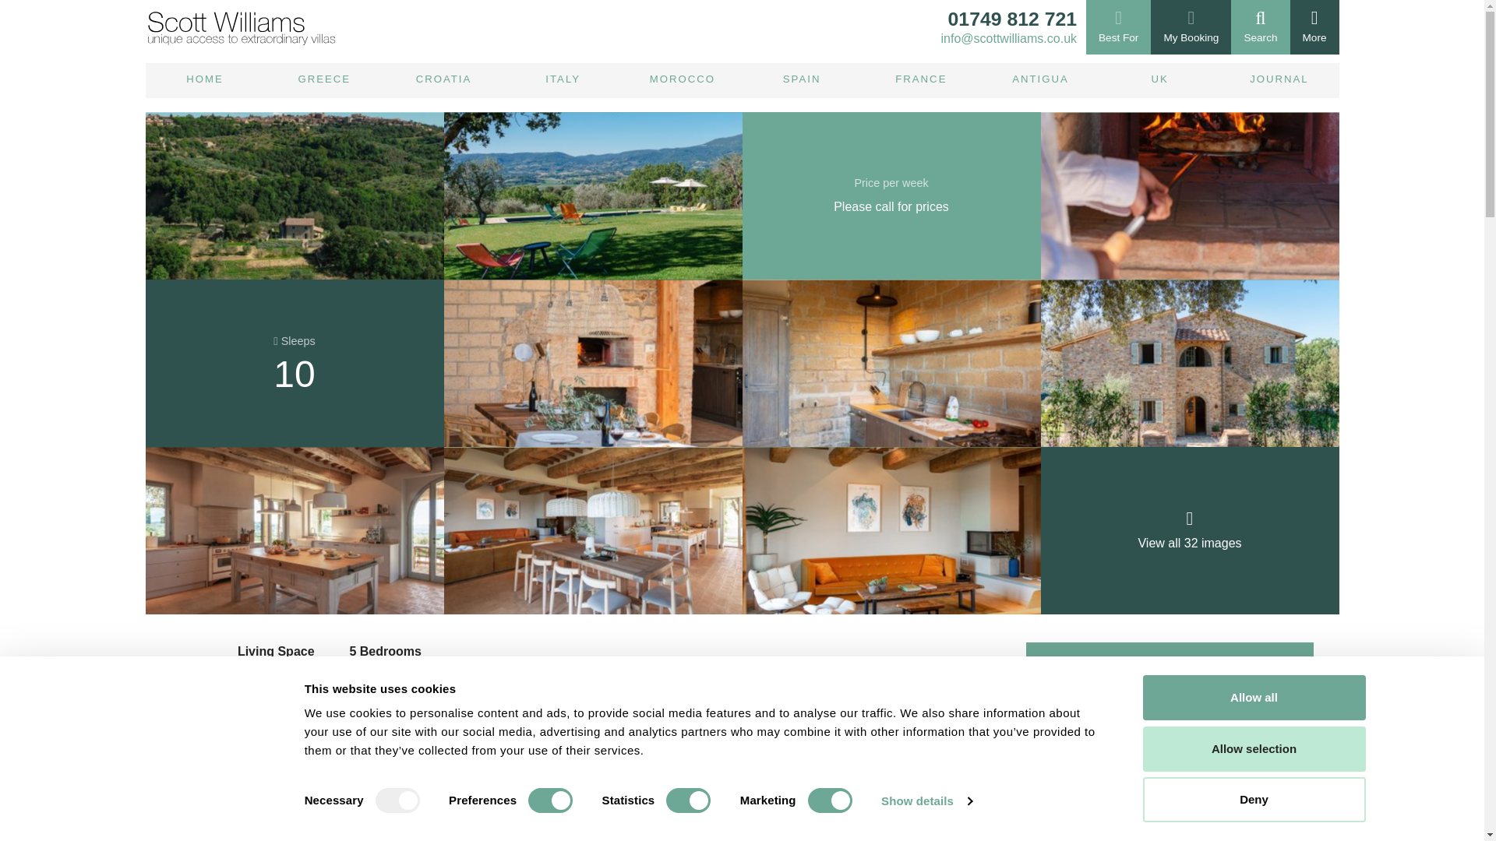 The width and height of the screenshot is (1496, 841). What do you see at coordinates (1117, 27) in the screenshot?
I see `Best For` at bounding box center [1117, 27].